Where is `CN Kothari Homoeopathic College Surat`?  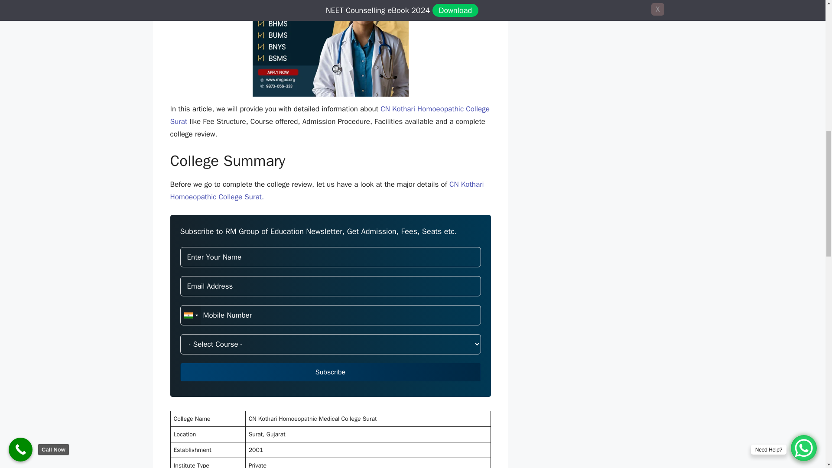 CN Kothari Homoeopathic College Surat is located at coordinates (329, 115).